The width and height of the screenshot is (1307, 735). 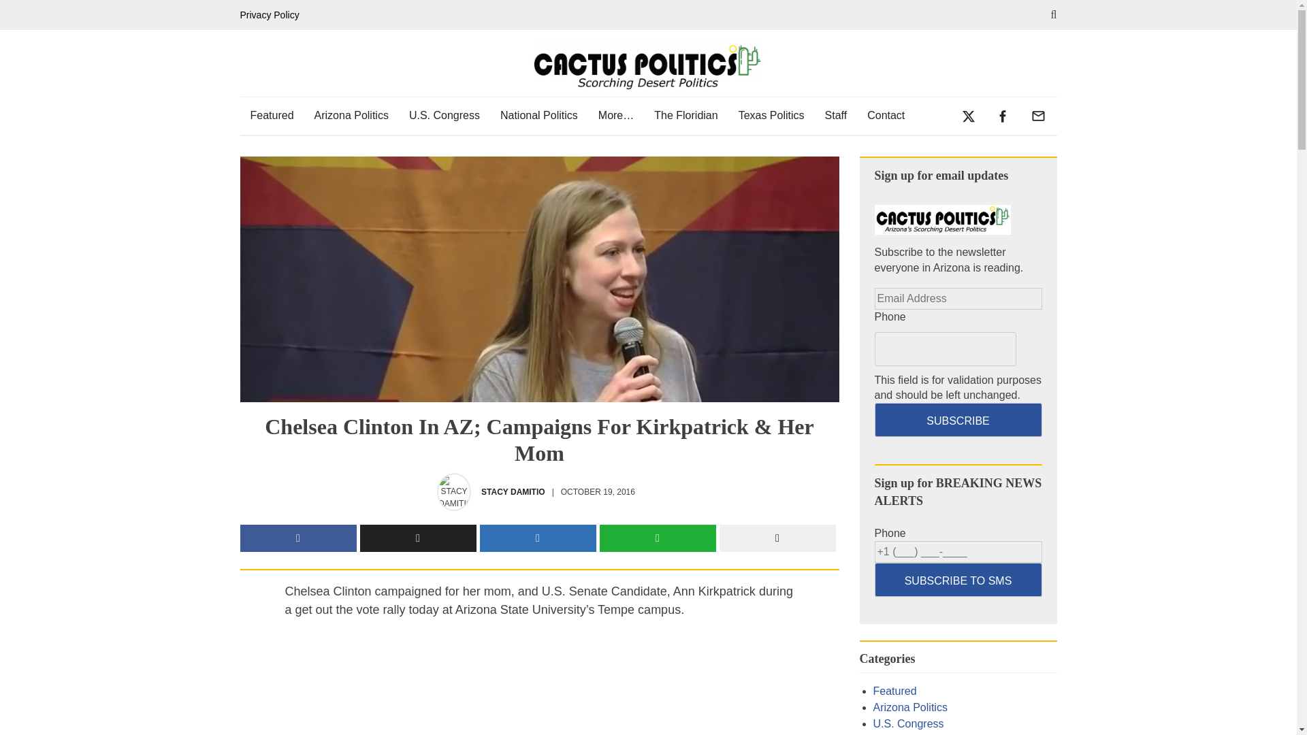 What do you see at coordinates (958, 580) in the screenshot?
I see `SUBSCRIBE TO SMS` at bounding box center [958, 580].